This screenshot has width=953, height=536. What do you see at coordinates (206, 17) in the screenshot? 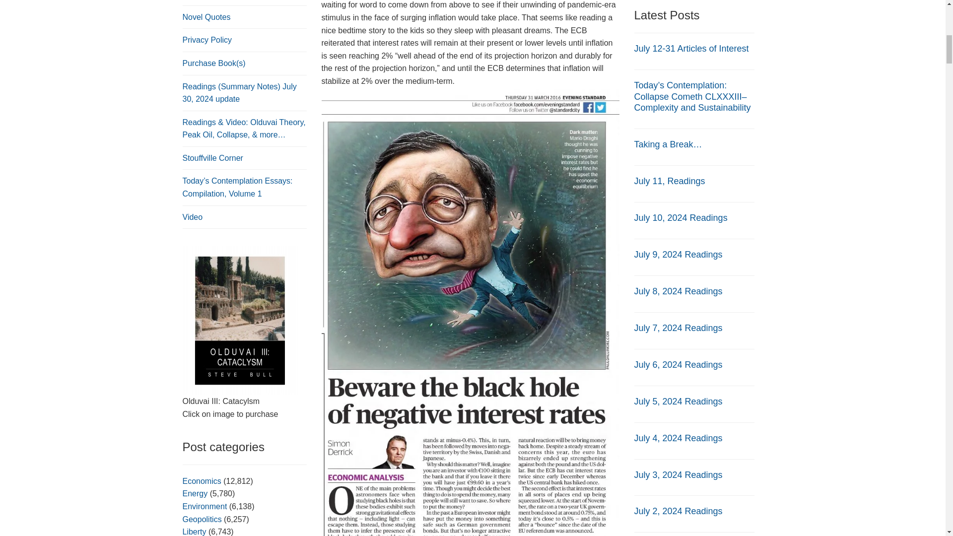
I see `Novel Quotes` at bounding box center [206, 17].